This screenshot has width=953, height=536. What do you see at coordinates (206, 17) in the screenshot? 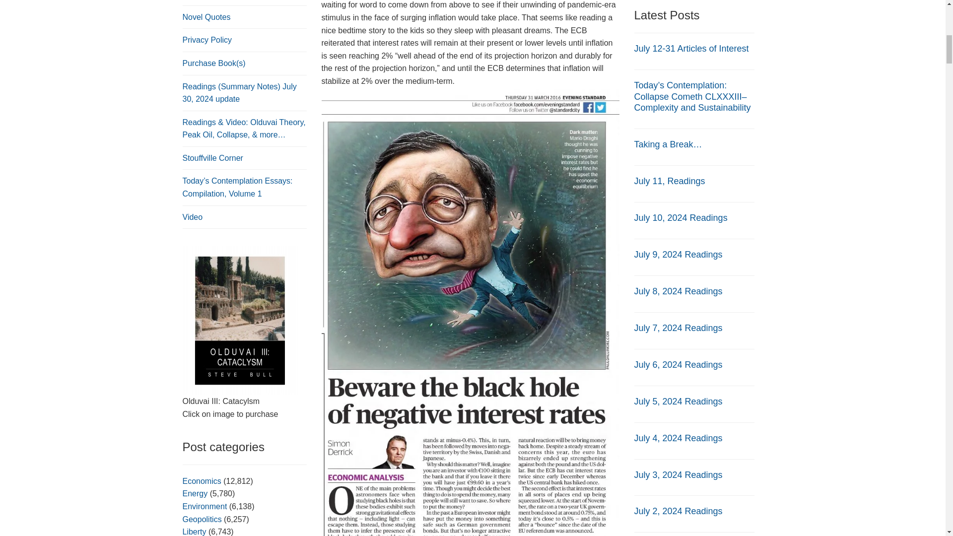
I see `Novel Quotes` at bounding box center [206, 17].